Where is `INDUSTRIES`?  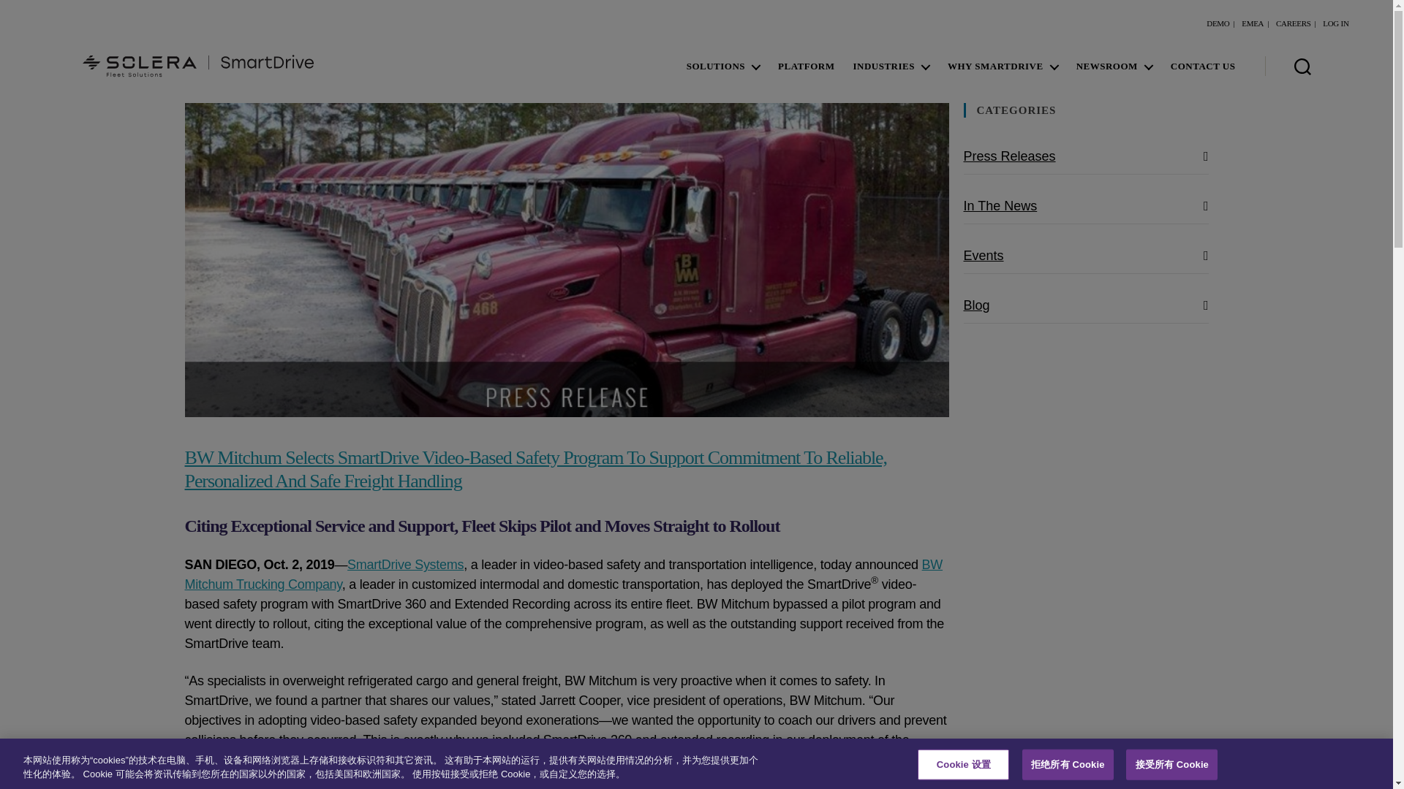 INDUSTRIES is located at coordinates (890, 66).